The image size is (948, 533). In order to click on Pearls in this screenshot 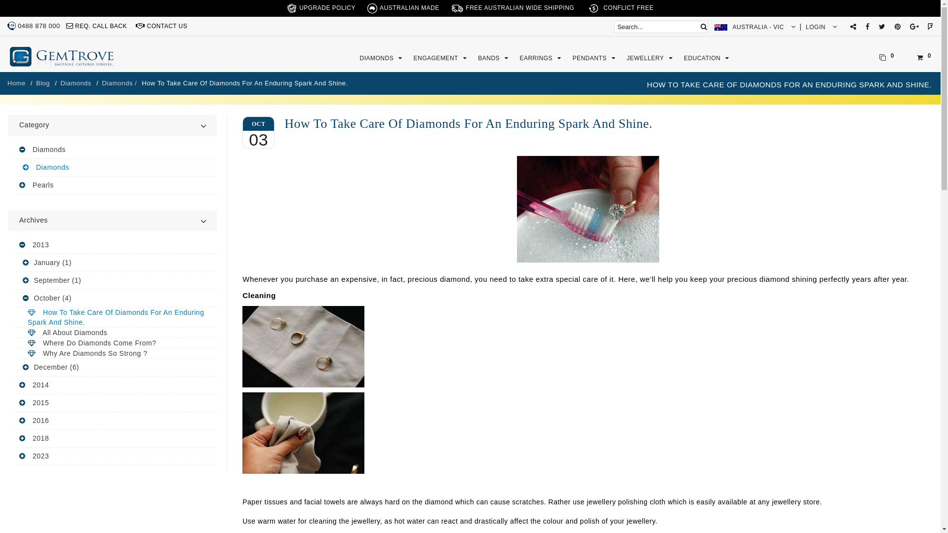, I will do `click(43, 185)`.